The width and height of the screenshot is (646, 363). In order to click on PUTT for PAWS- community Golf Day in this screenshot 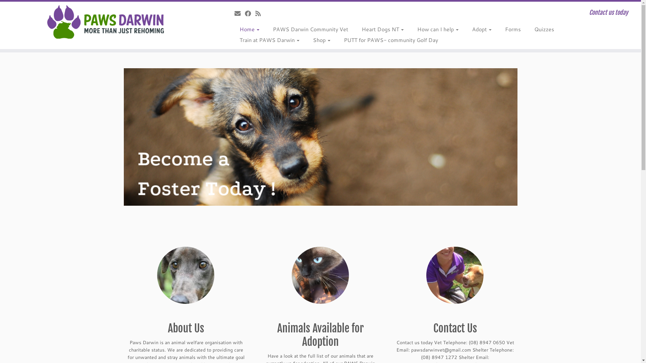, I will do `click(388, 40)`.